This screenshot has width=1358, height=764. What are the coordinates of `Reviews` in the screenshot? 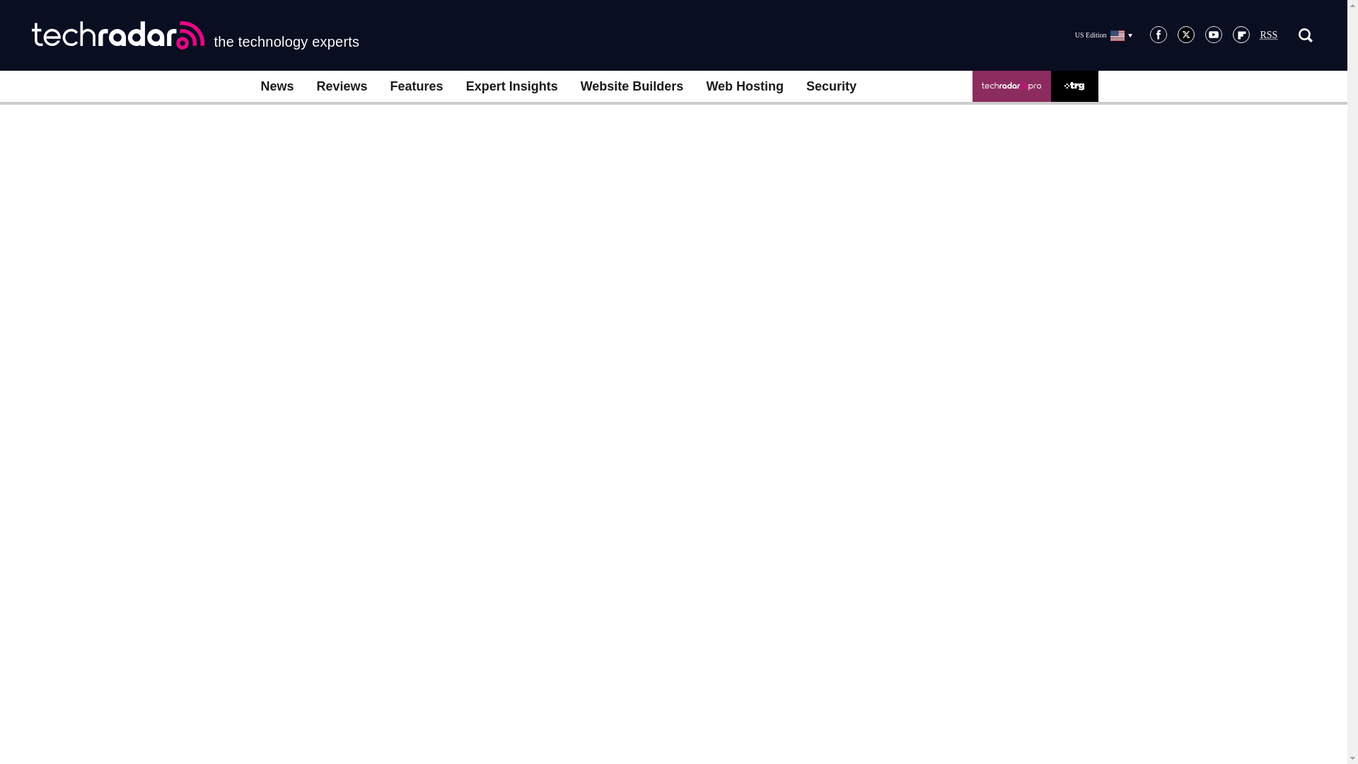 It's located at (342, 86).